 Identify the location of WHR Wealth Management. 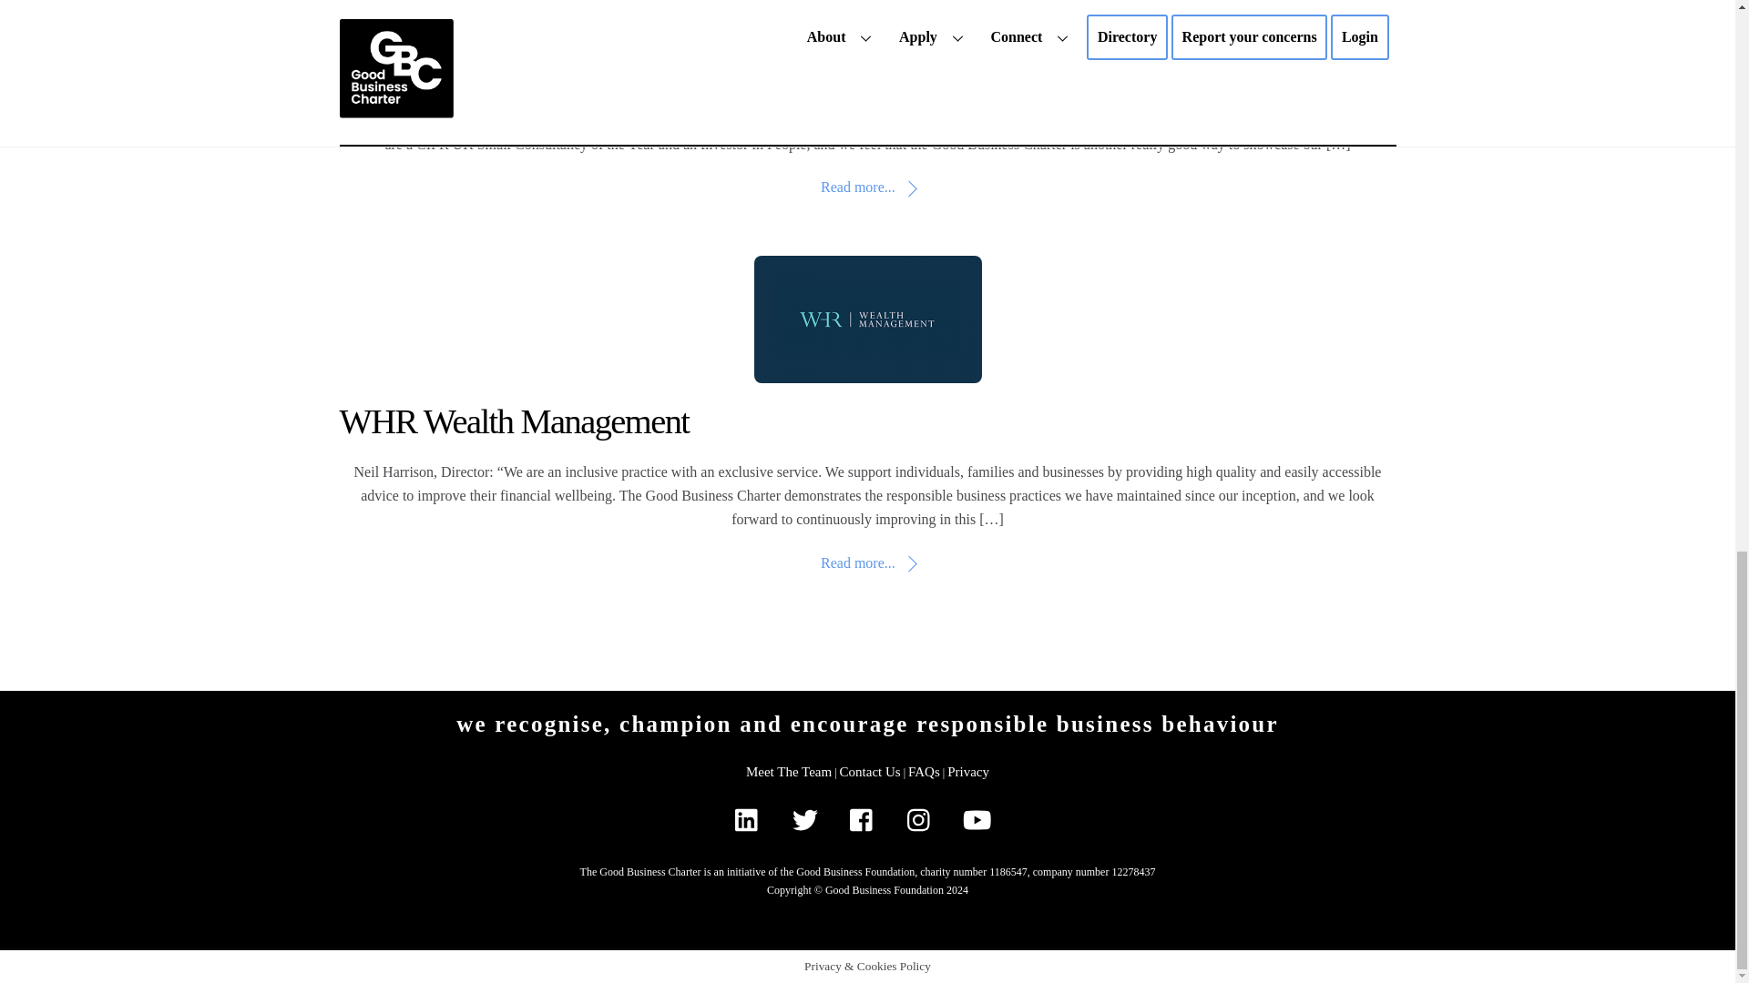
(867, 319).